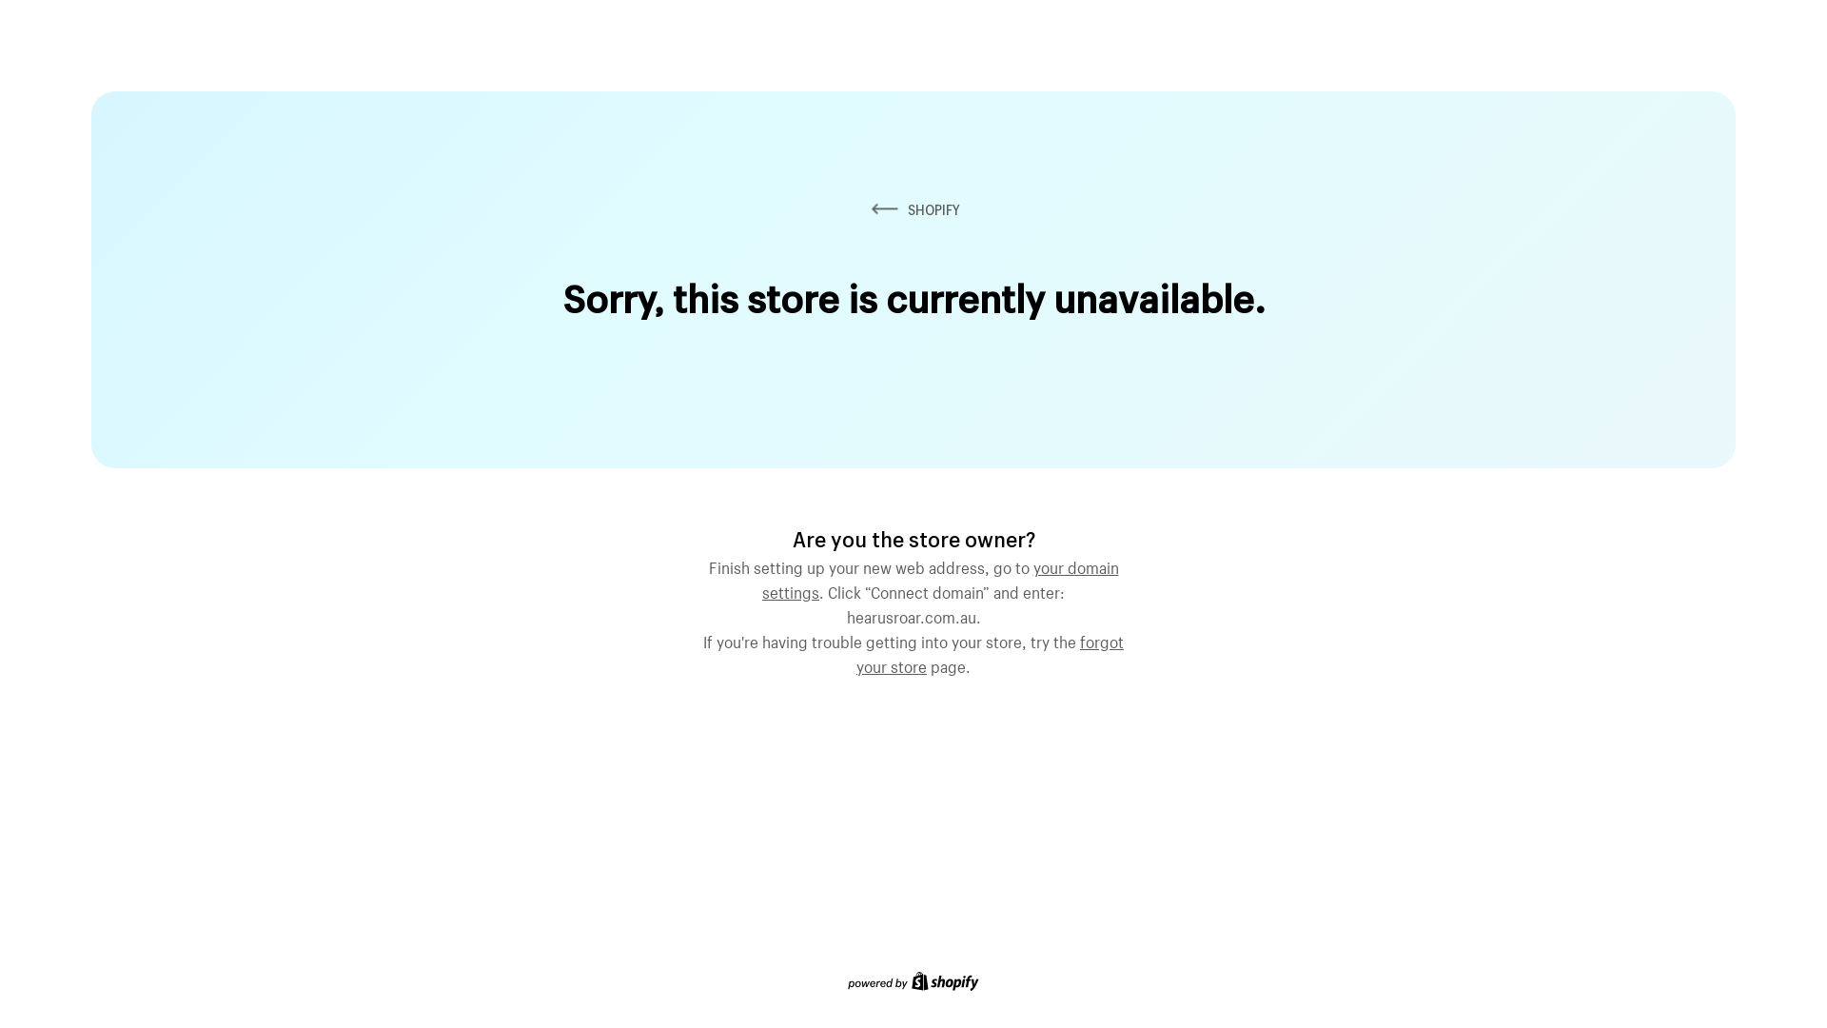 The image size is (1827, 1028). What do you see at coordinates (940, 578) in the screenshot?
I see `your domain settings` at bounding box center [940, 578].